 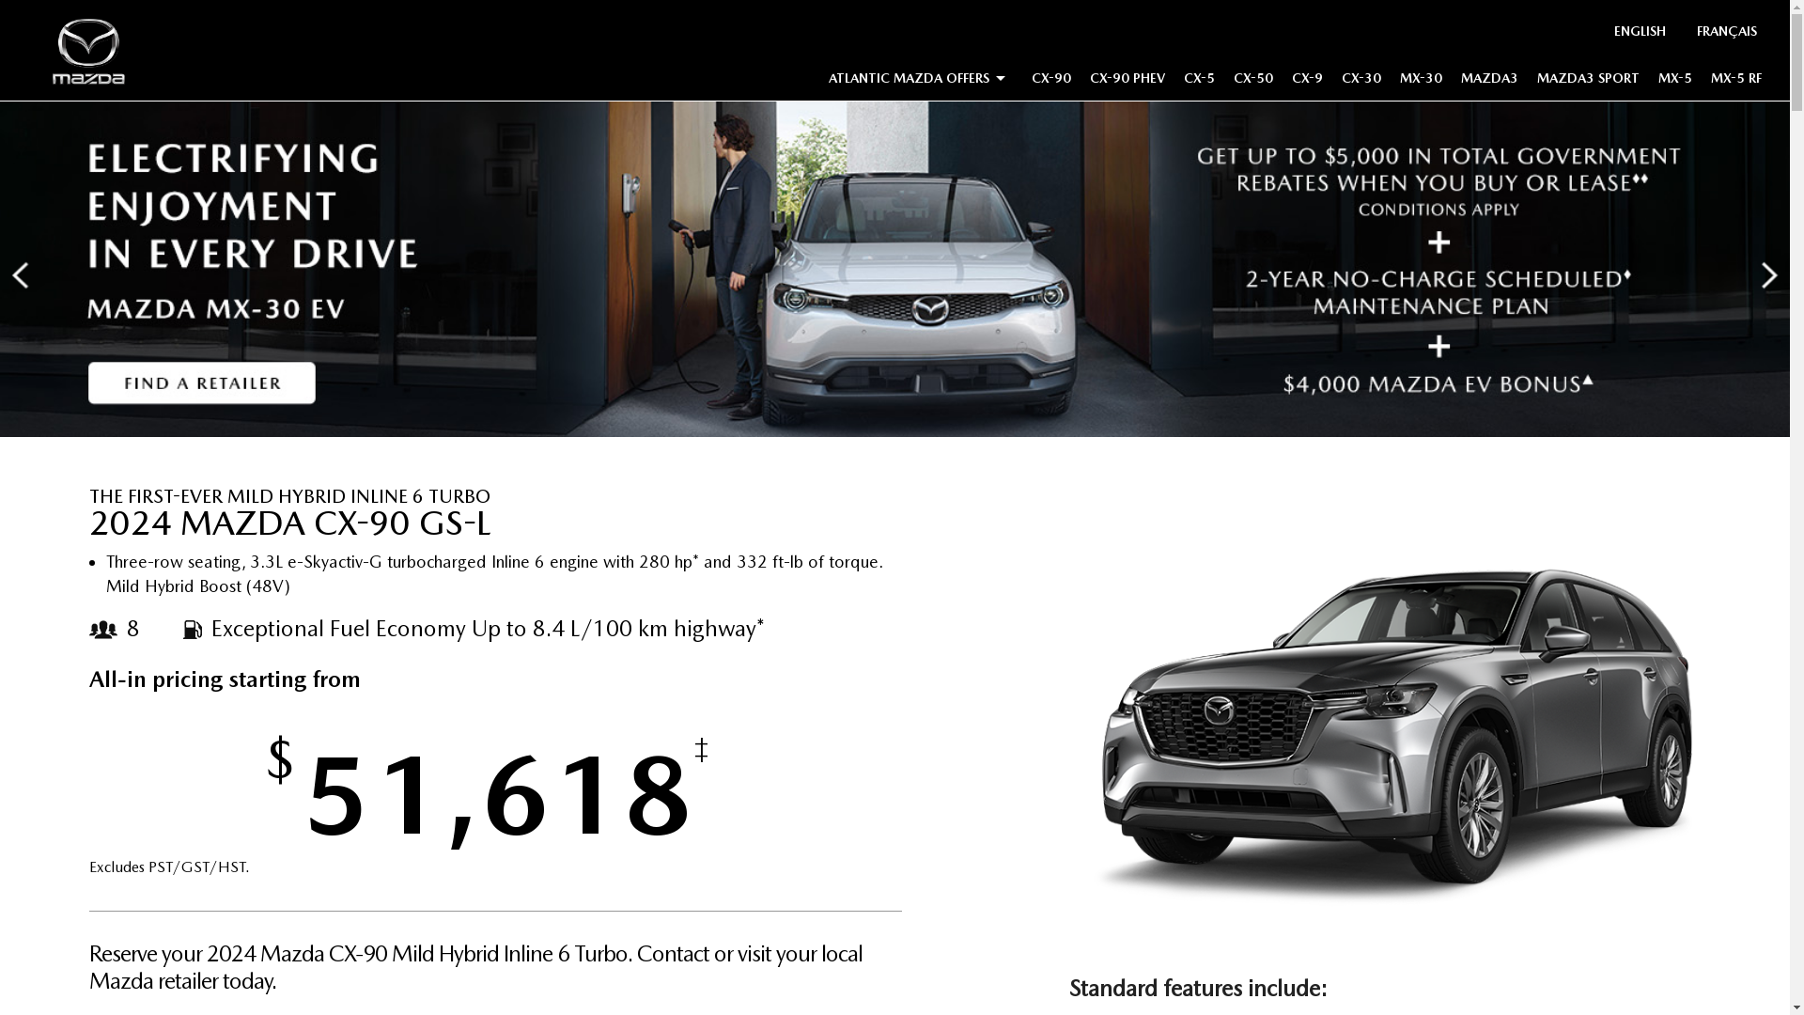 What do you see at coordinates (1003, 166) in the screenshot?
I see `MANITOBA SASKATCHEWAN MAZDA OFFERS` at bounding box center [1003, 166].